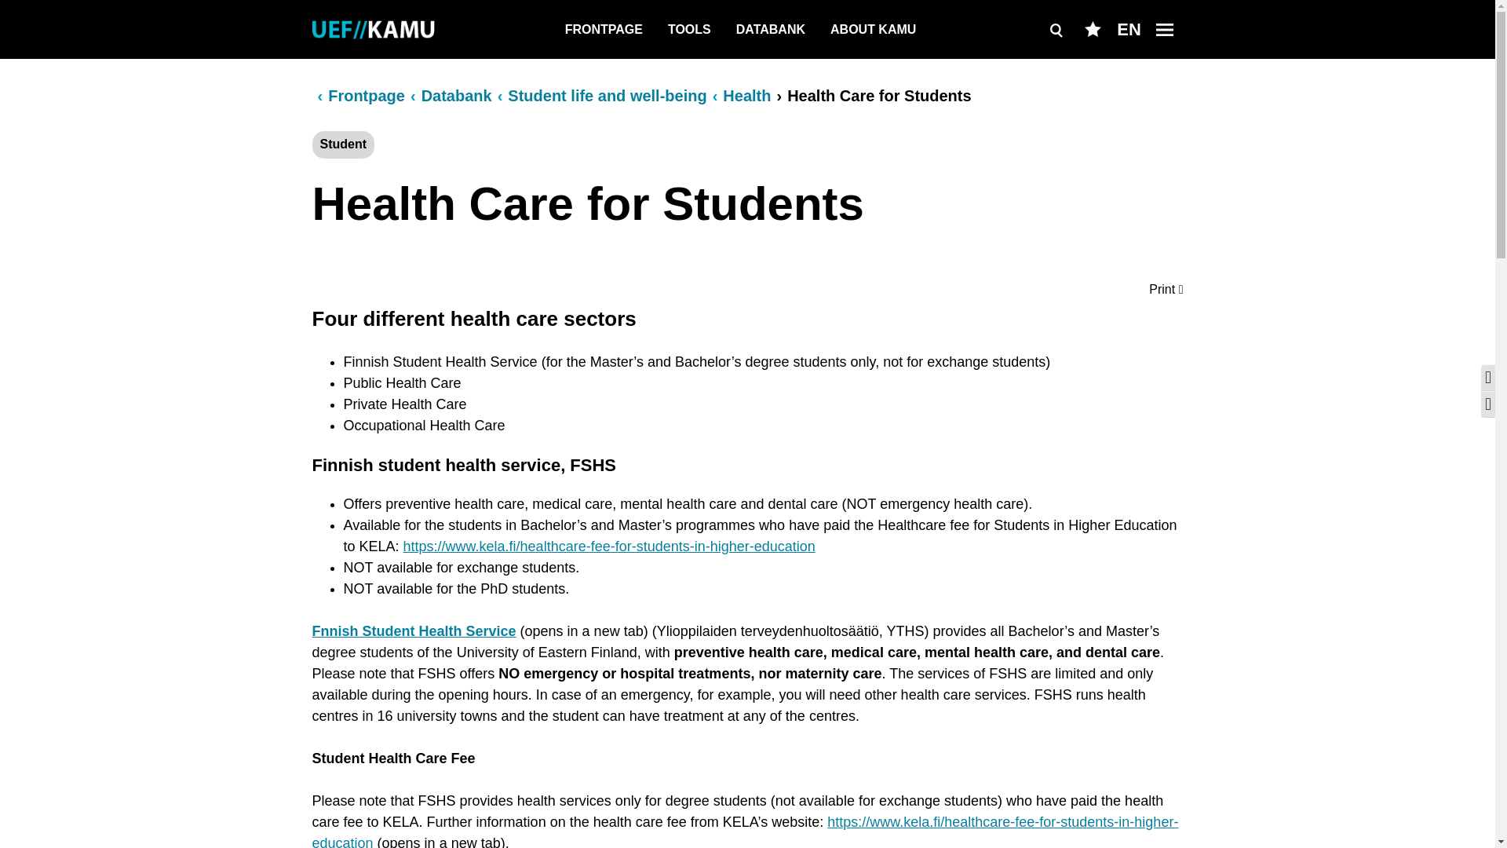 This screenshot has height=848, width=1507. I want to click on DATABANK, so click(771, 33).